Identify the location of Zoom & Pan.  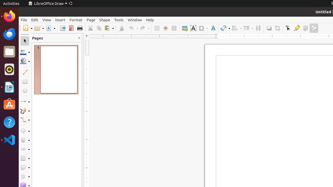
(174, 28).